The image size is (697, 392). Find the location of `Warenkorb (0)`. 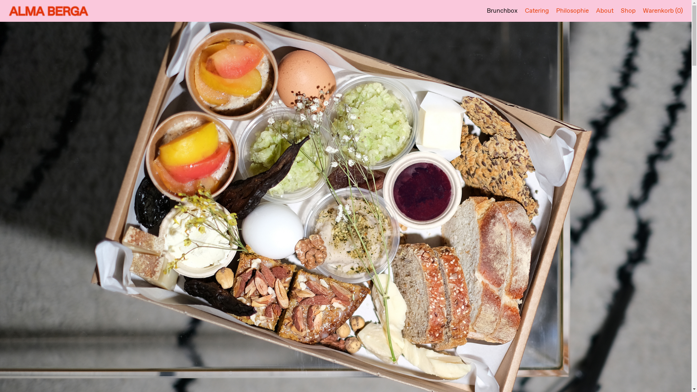

Warenkorb (0) is located at coordinates (663, 11).